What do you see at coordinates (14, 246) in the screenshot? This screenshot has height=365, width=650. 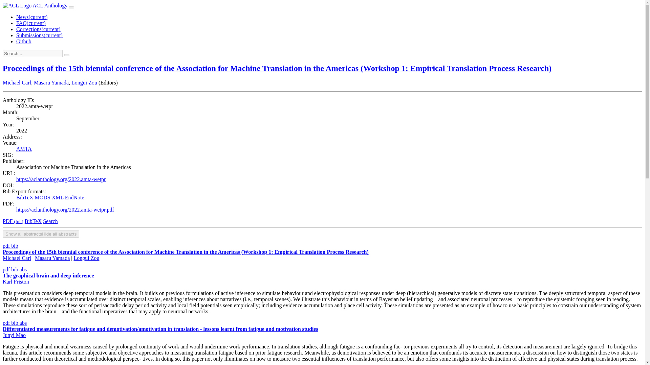 I see `Export to BibTeX` at bounding box center [14, 246].